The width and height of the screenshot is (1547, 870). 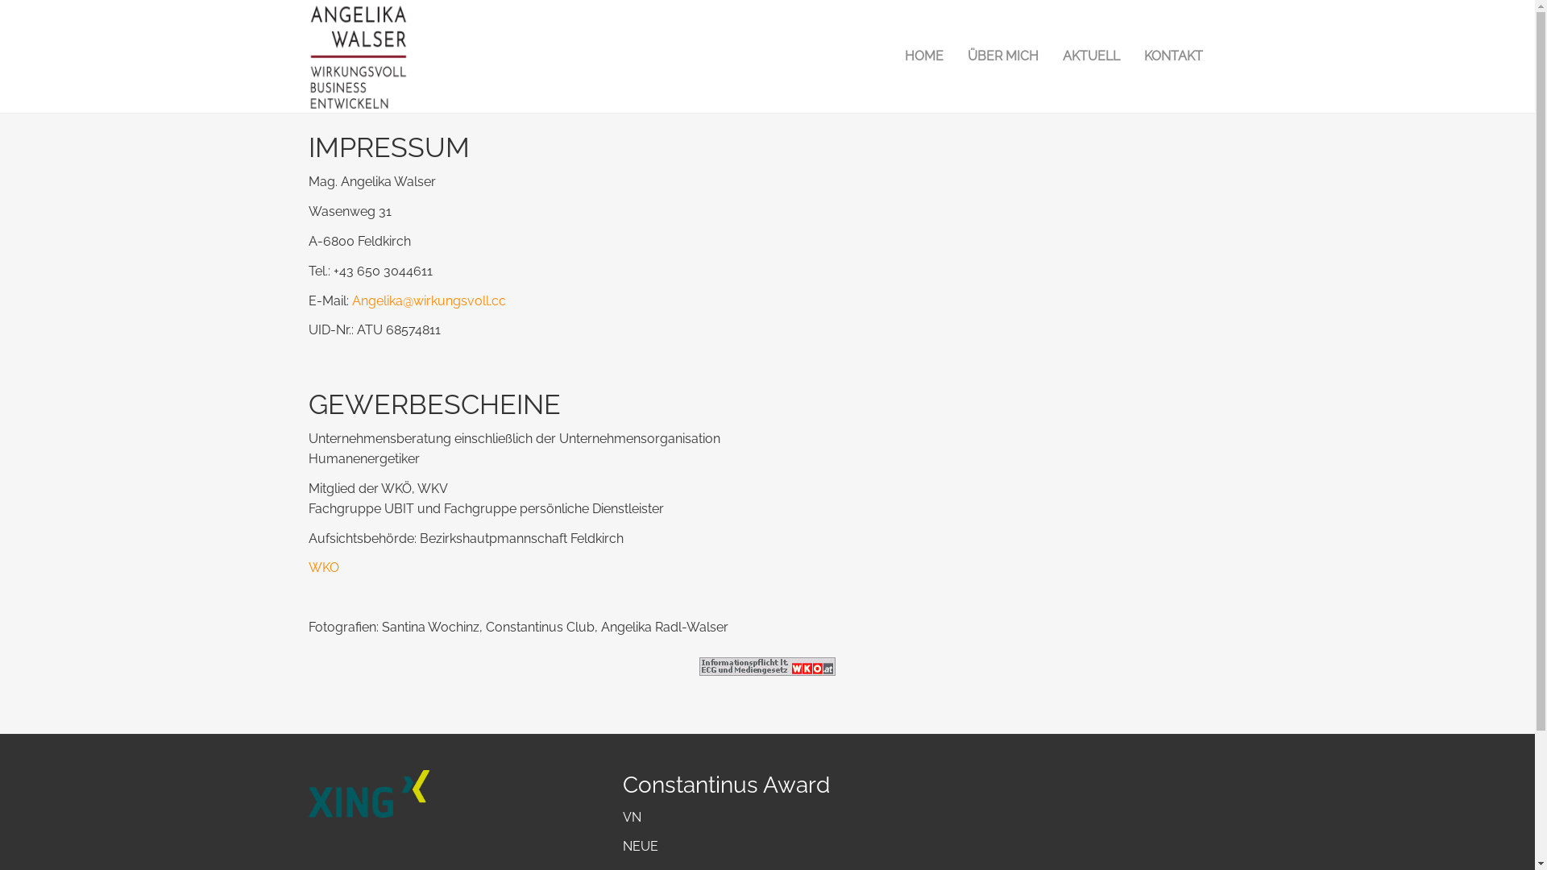 What do you see at coordinates (1173, 56) in the screenshot?
I see `KONTAKT` at bounding box center [1173, 56].